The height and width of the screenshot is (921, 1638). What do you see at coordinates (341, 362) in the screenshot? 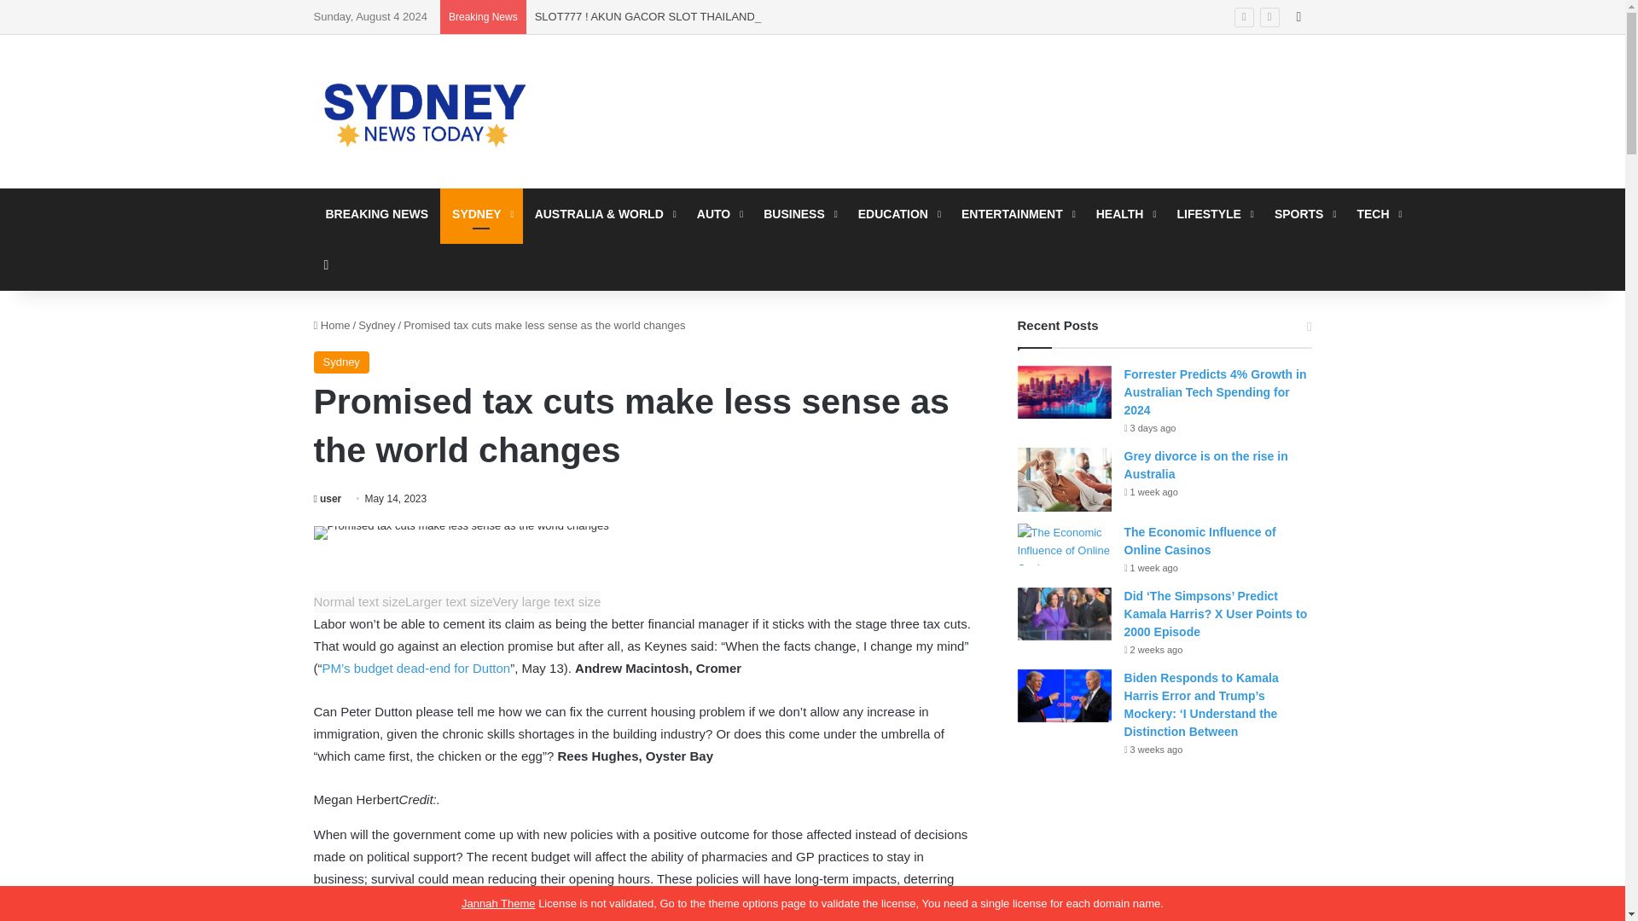
I see `Sydney` at bounding box center [341, 362].